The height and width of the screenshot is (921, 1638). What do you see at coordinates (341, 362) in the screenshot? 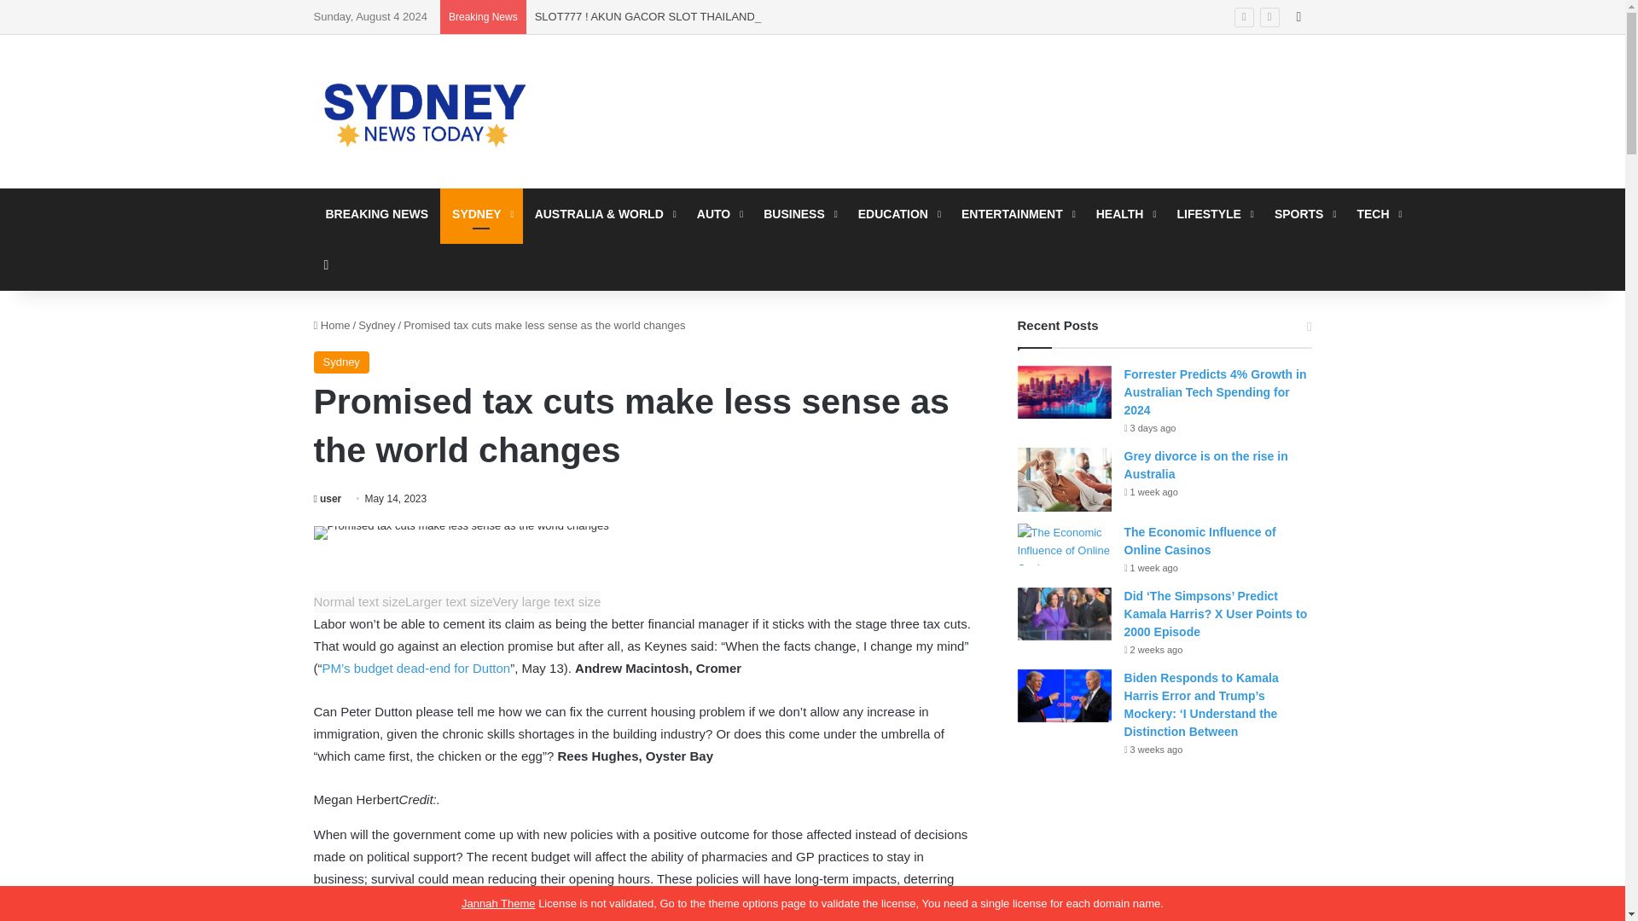
I see `Sydney` at bounding box center [341, 362].